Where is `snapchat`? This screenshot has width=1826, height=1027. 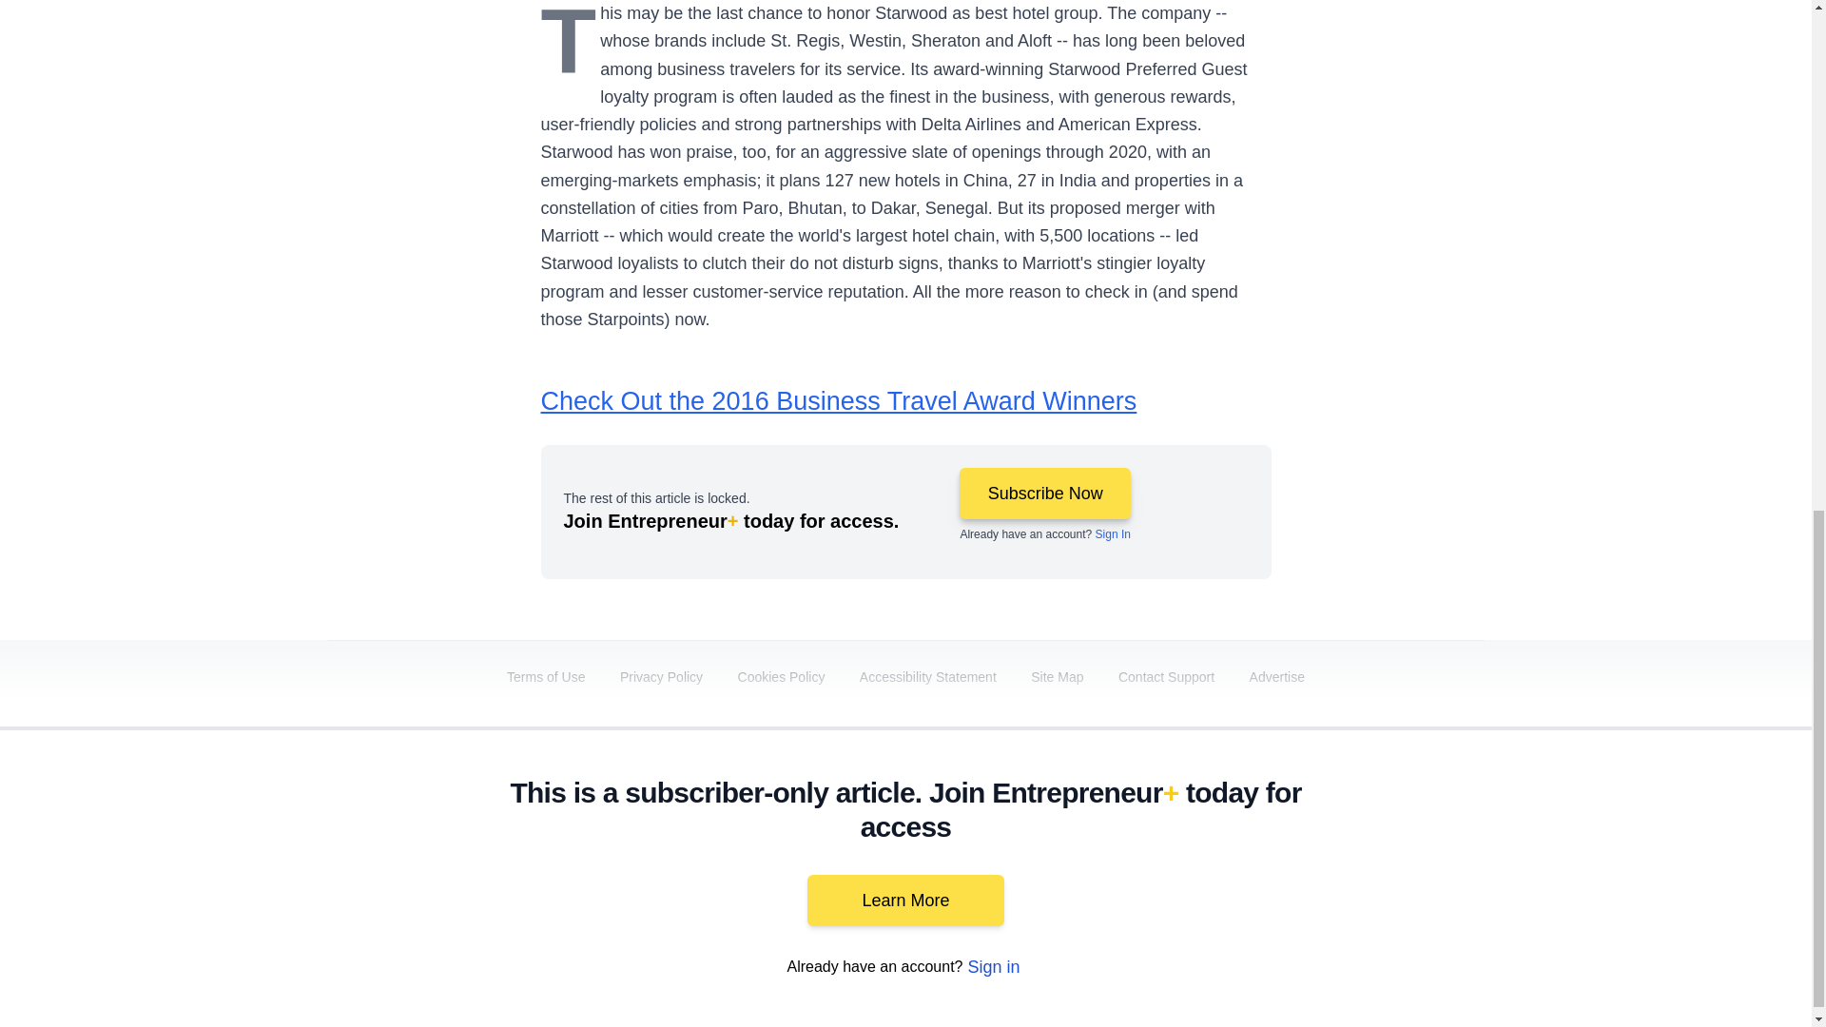 snapchat is located at coordinates (1407, 879).